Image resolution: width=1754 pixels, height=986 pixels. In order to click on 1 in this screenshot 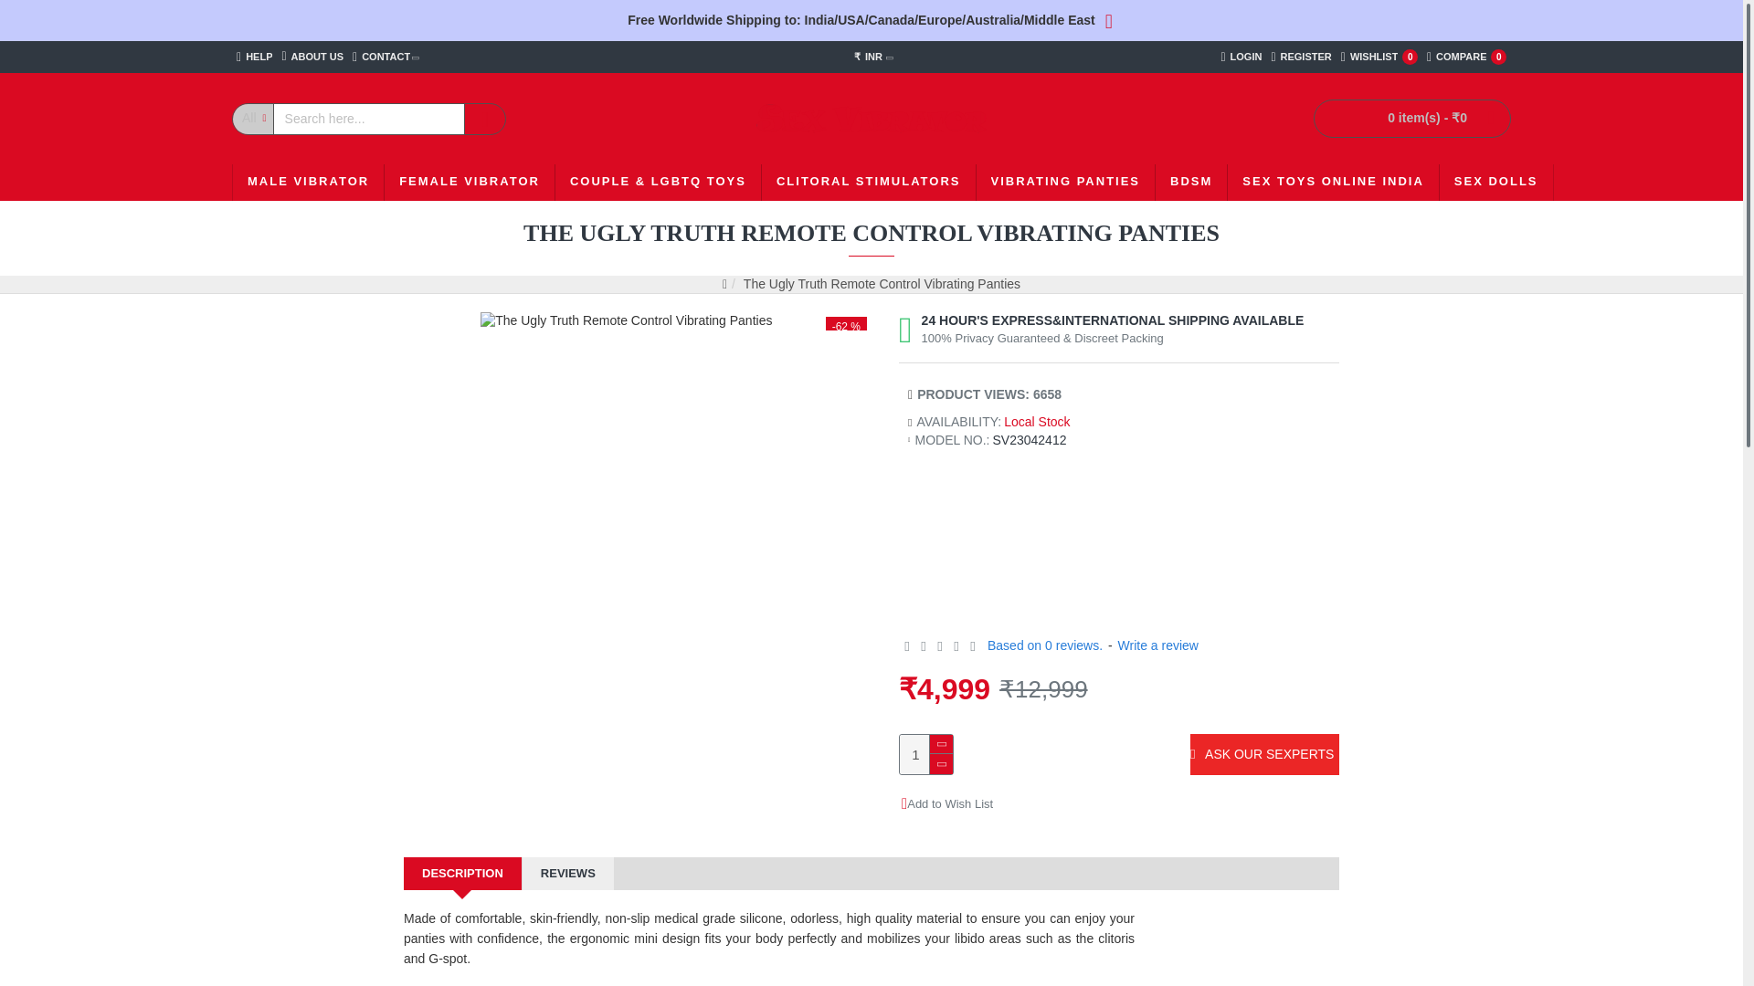, I will do `click(925, 754)`.